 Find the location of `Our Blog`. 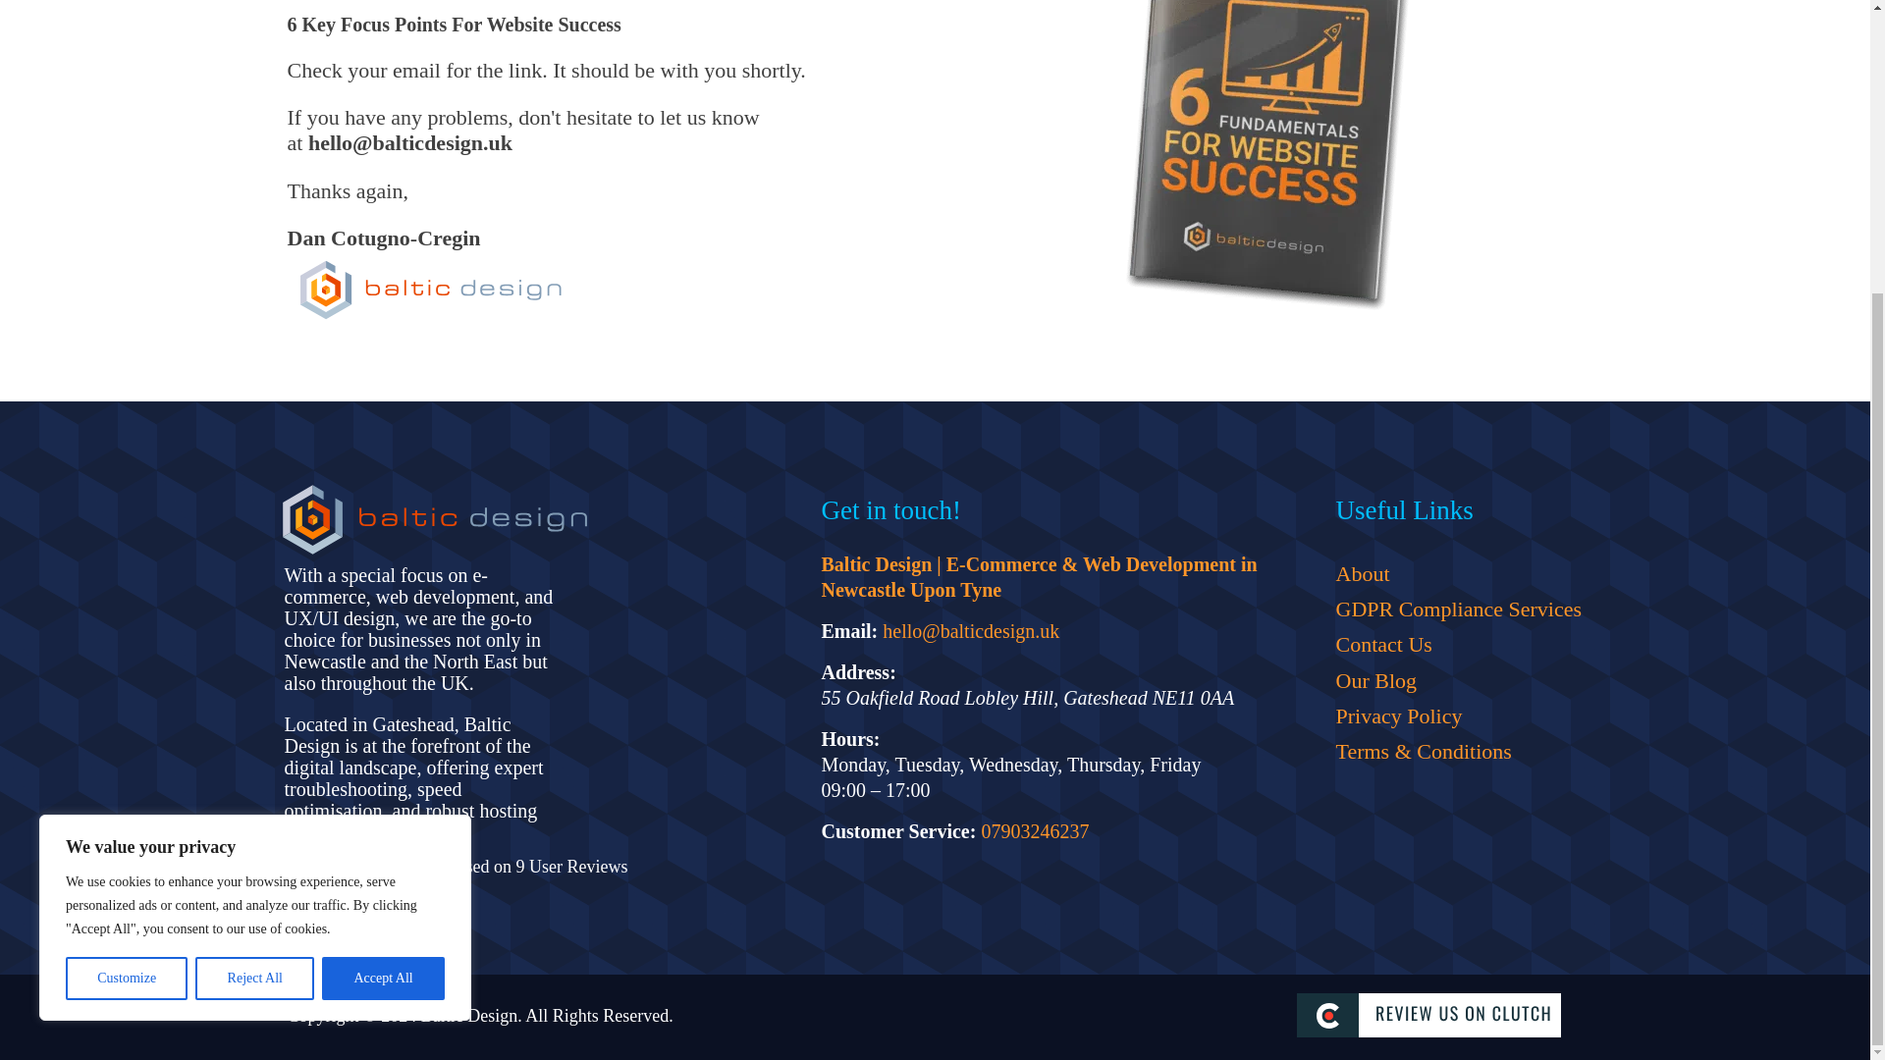

Our Blog is located at coordinates (1457, 681).